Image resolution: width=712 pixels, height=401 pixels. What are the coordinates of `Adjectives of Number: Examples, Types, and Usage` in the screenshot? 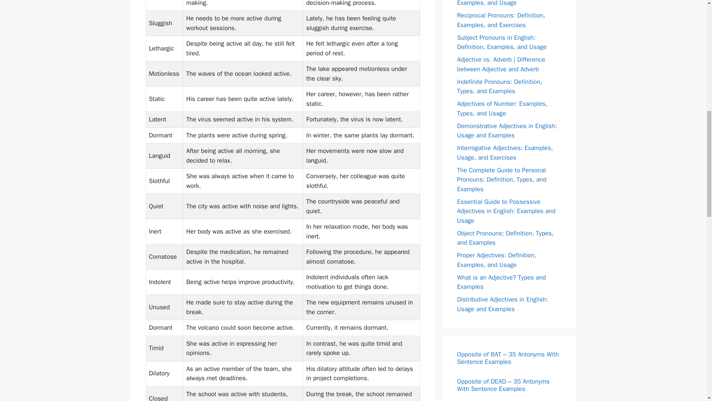 It's located at (502, 108).